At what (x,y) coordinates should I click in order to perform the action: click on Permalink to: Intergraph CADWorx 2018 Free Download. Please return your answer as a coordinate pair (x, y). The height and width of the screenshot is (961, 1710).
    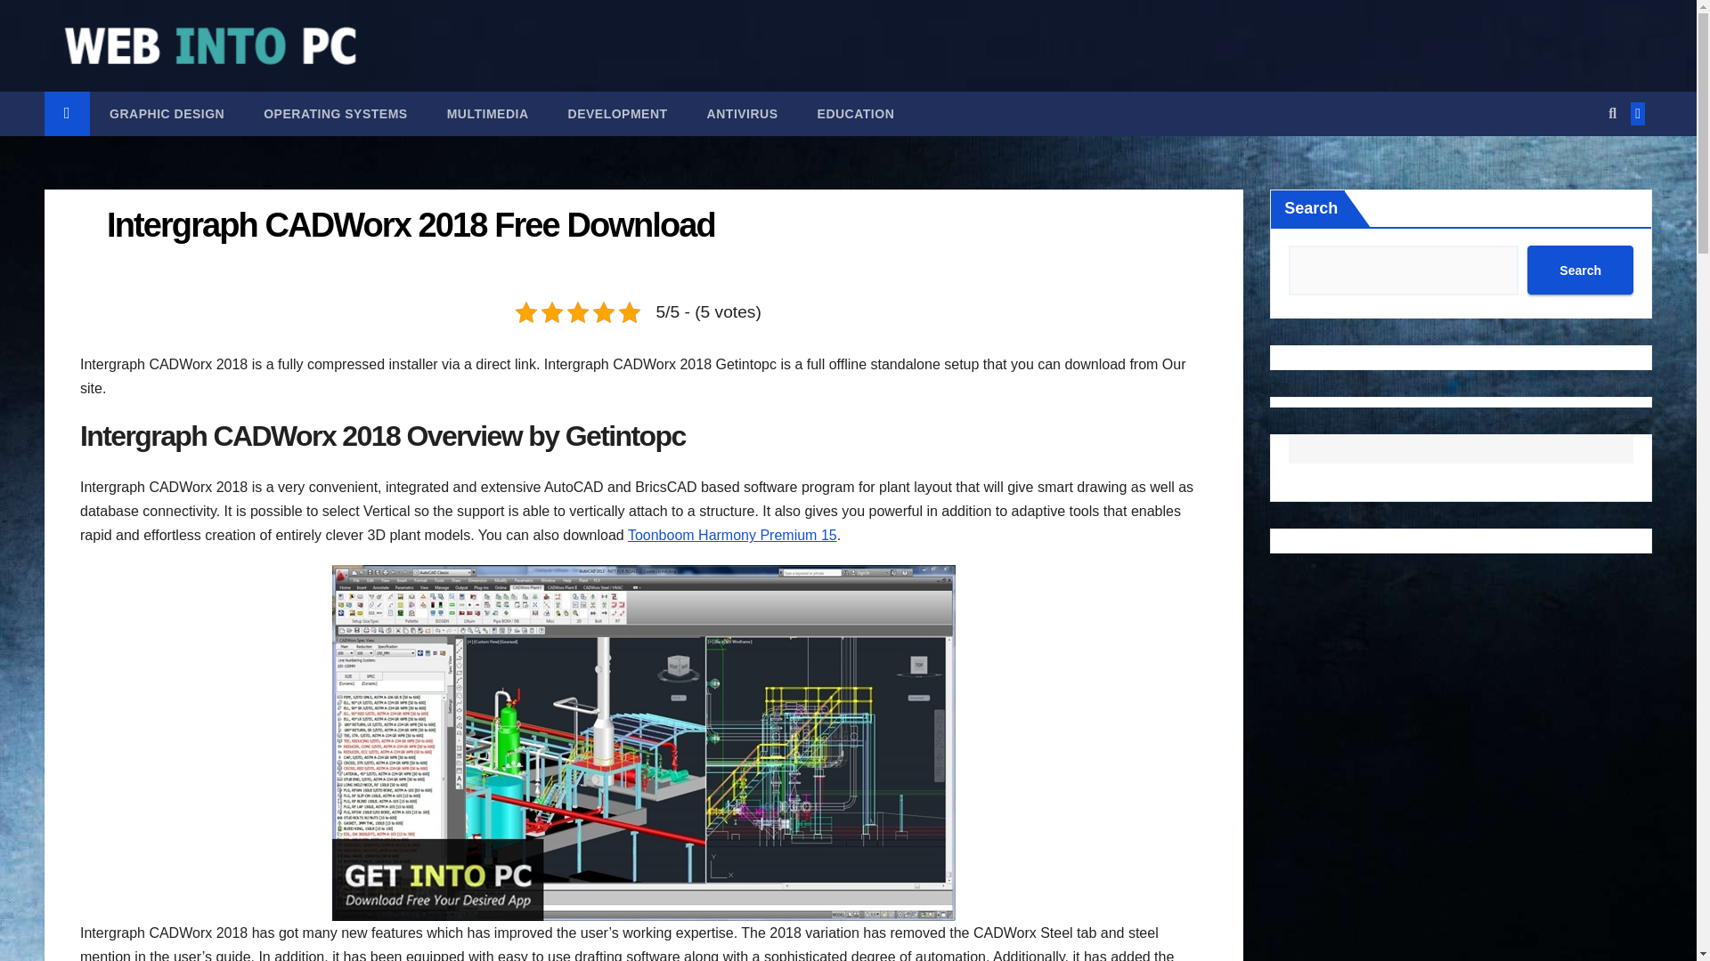
    Looking at the image, I should click on (410, 225).